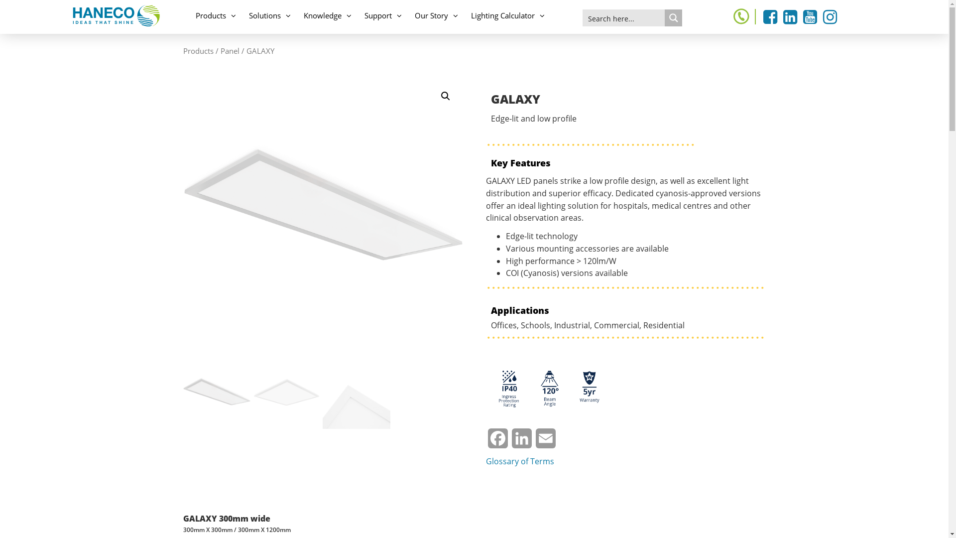 The image size is (956, 538). Describe the element at coordinates (270, 16) in the screenshot. I see `Solutions` at that location.